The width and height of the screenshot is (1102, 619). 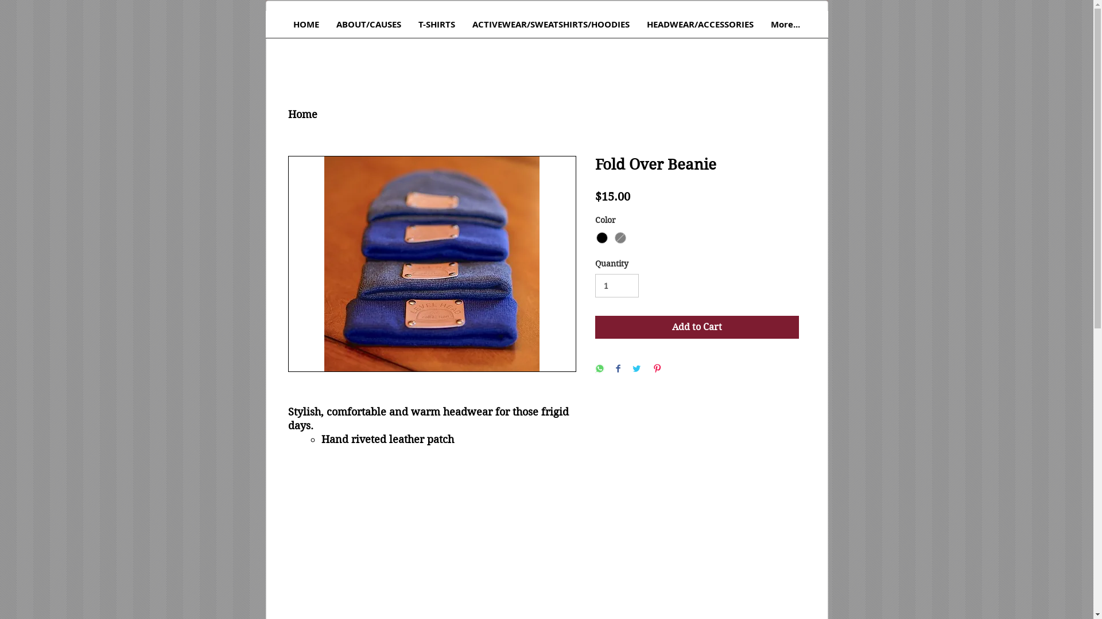 I want to click on HEADWEAR/ACCESSORIES, so click(x=700, y=28).